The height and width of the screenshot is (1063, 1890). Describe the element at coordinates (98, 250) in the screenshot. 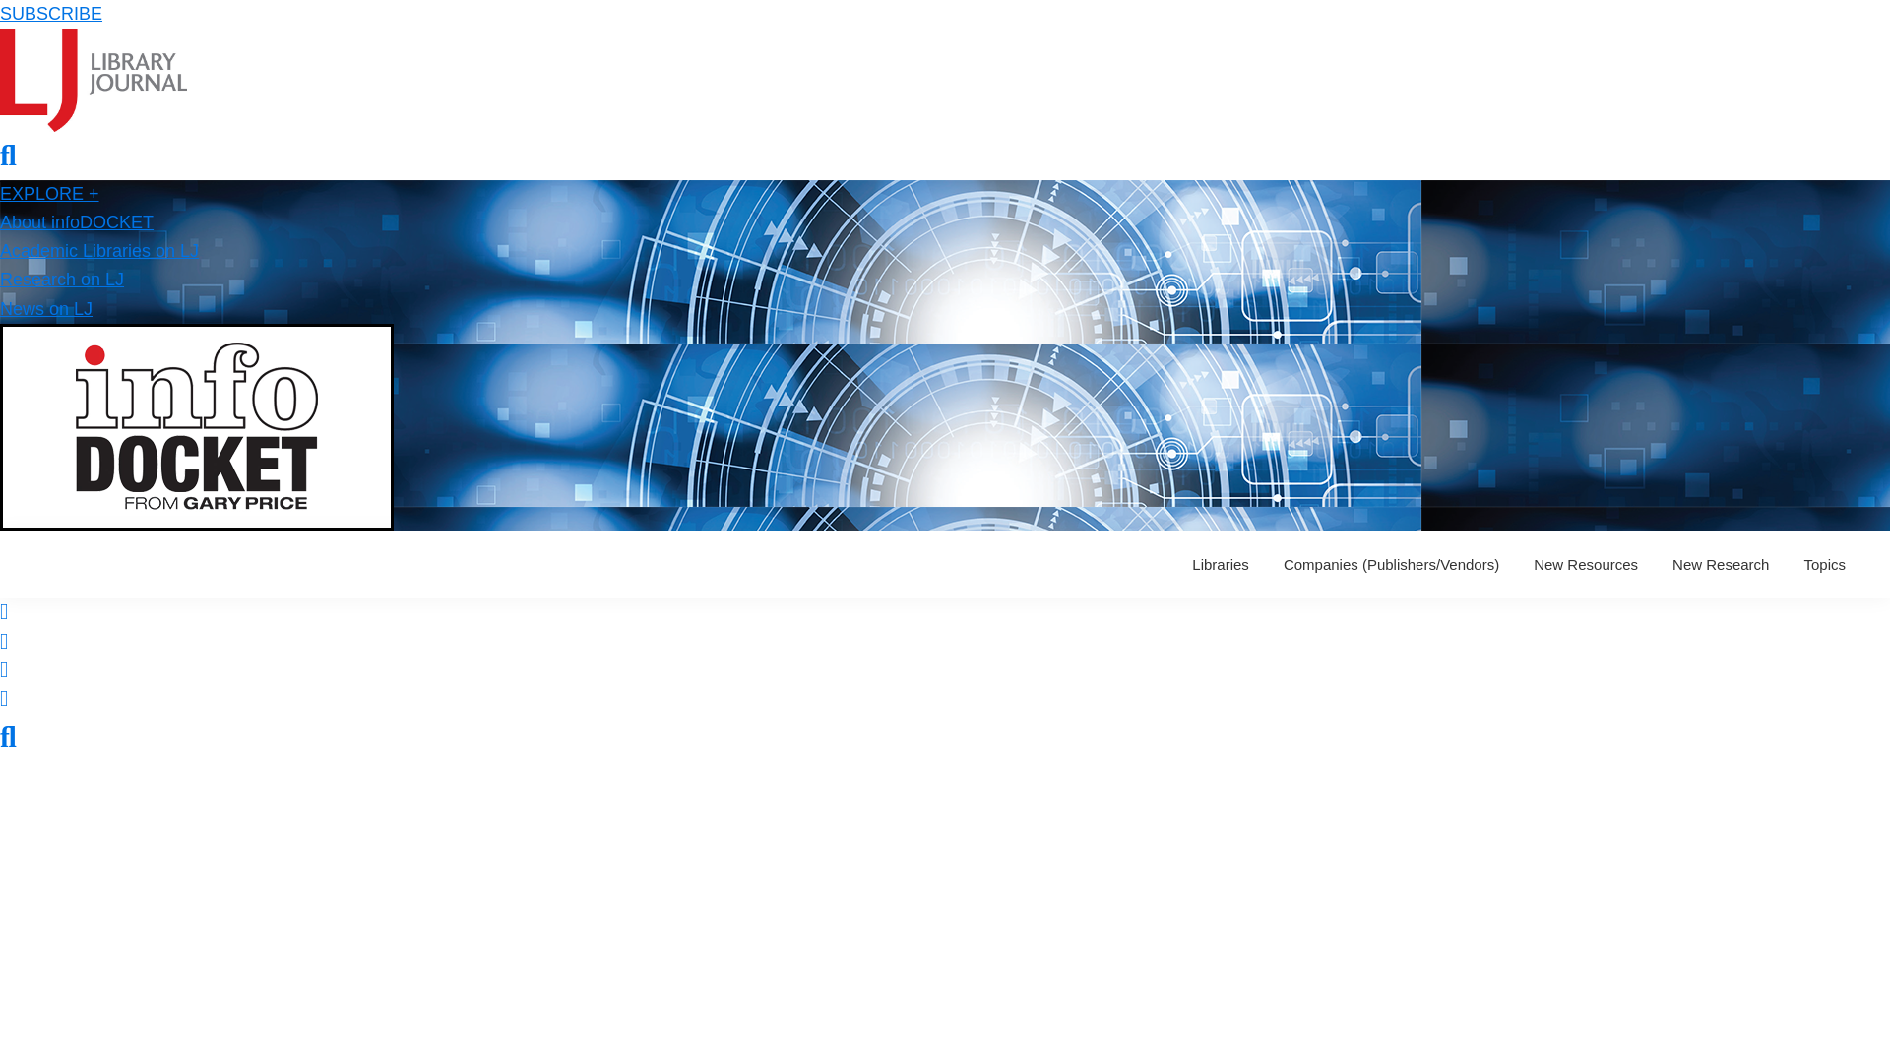

I see `Academic Libraries on LJ` at that location.